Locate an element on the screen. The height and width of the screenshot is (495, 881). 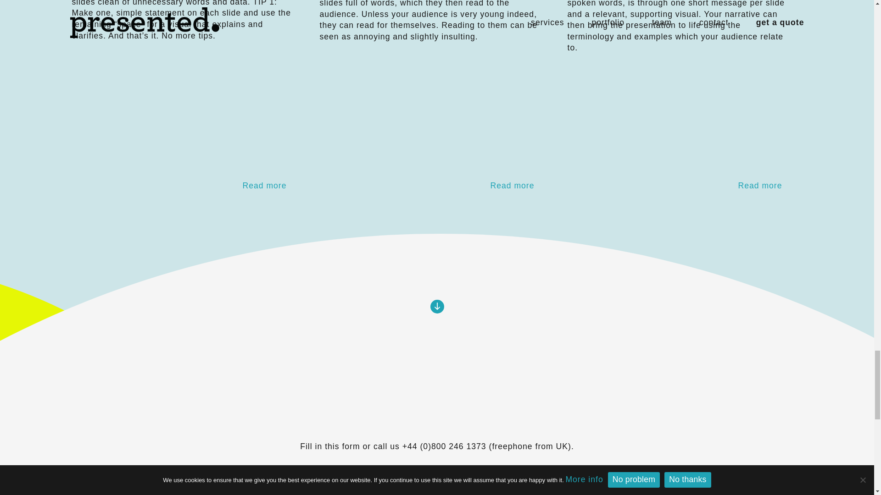
Read more is located at coordinates (677, 186).